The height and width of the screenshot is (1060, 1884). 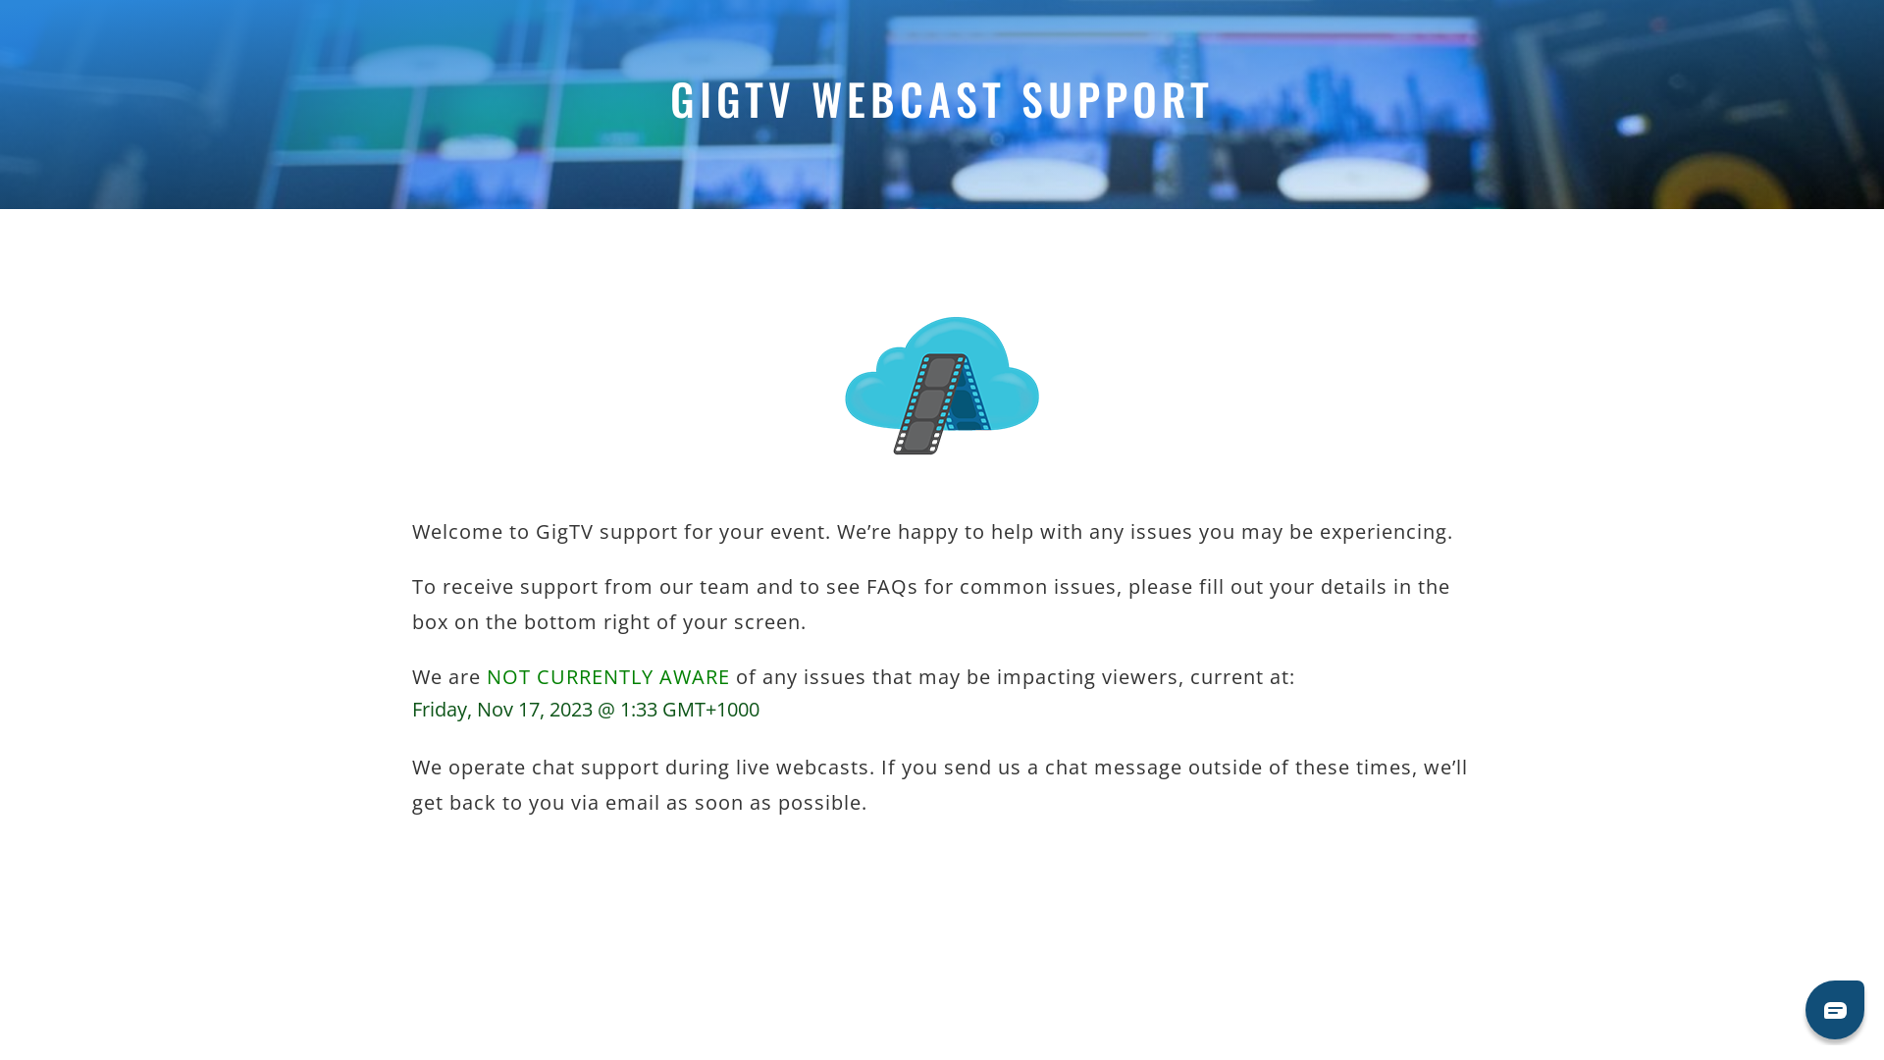 What do you see at coordinates (1835, 1009) in the screenshot?
I see `Chat` at bounding box center [1835, 1009].